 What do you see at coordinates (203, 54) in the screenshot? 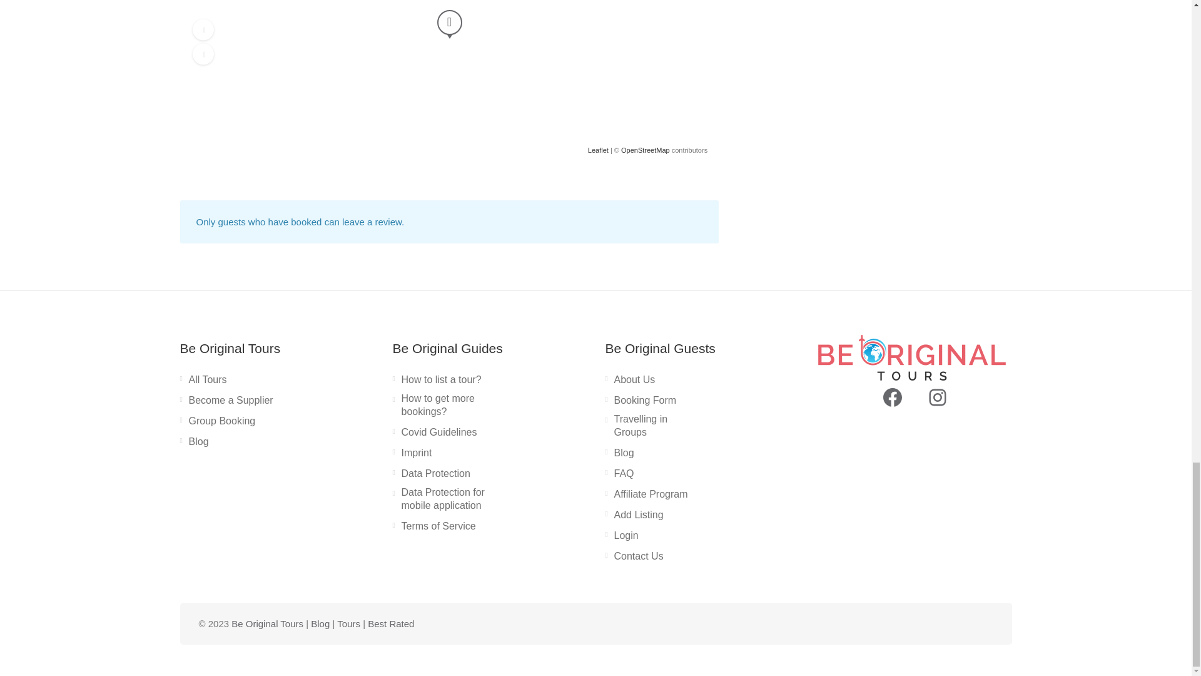
I see `Zoom out` at bounding box center [203, 54].